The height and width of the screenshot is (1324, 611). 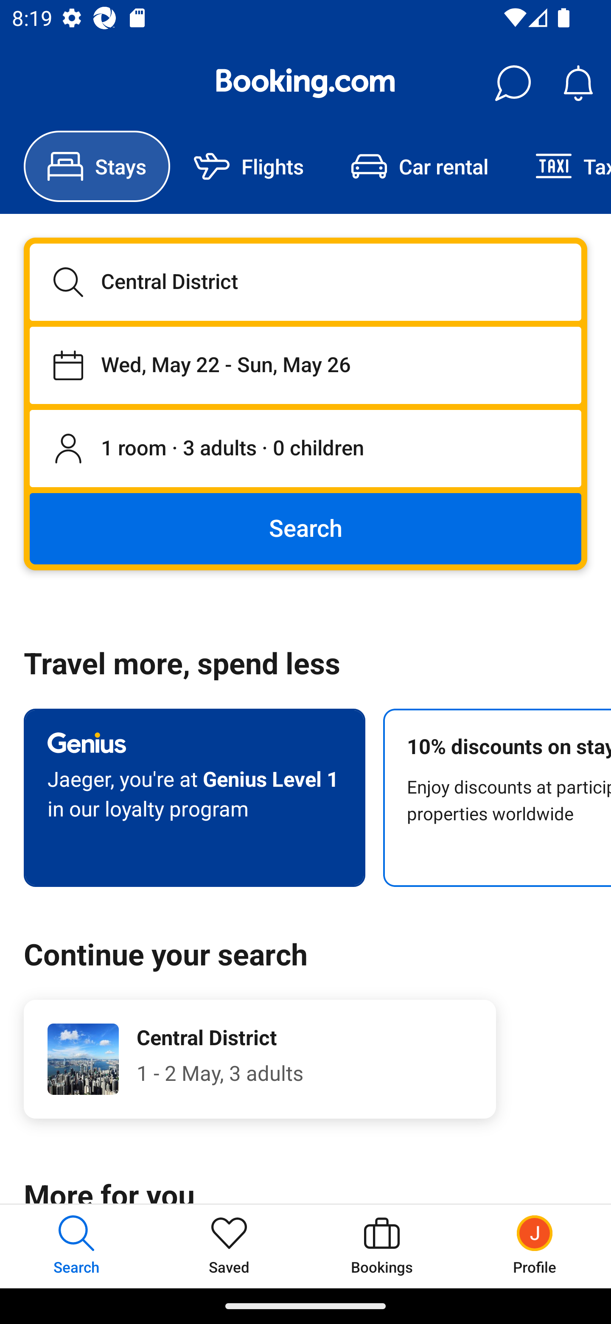 What do you see at coordinates (97, 166) in the screenshot?
I see `Stays` at bounding box center [97, 166].